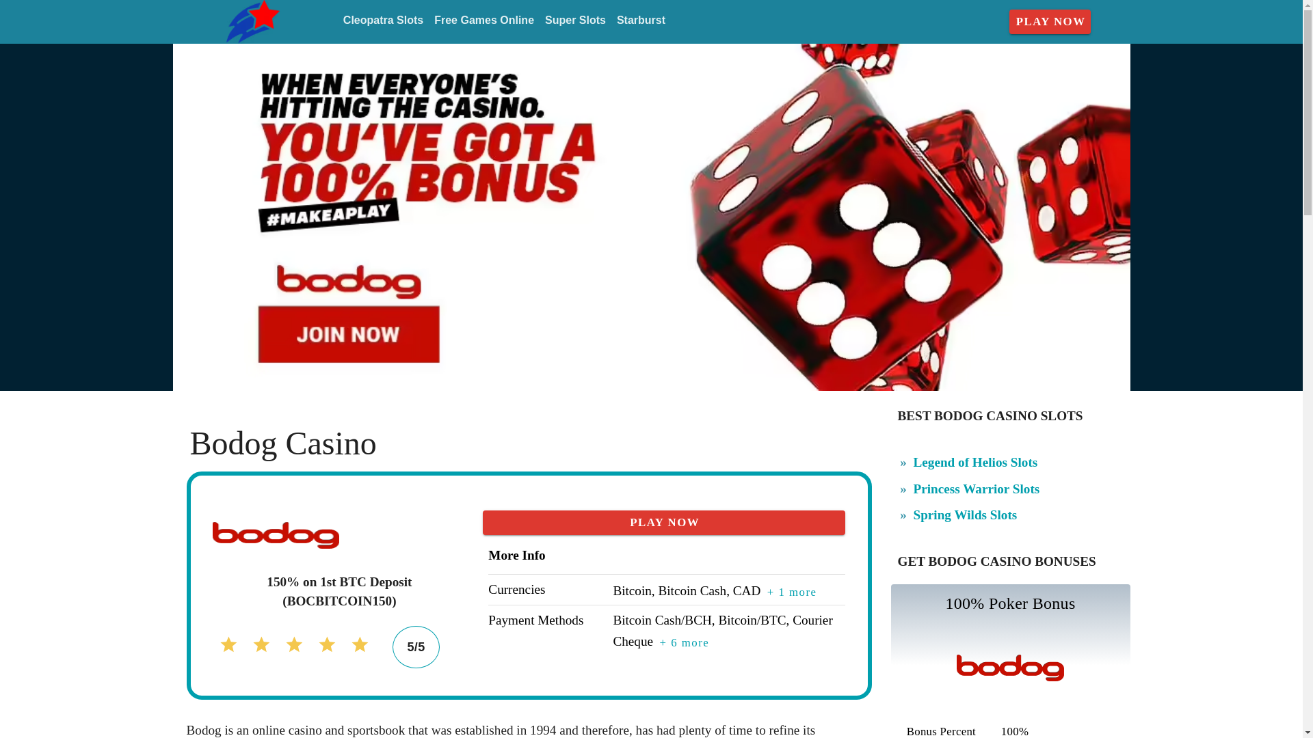  What do you see at coordinates (576, 20) in the screenshot?
I see `Super Slots` at bounding box center [576, 20].